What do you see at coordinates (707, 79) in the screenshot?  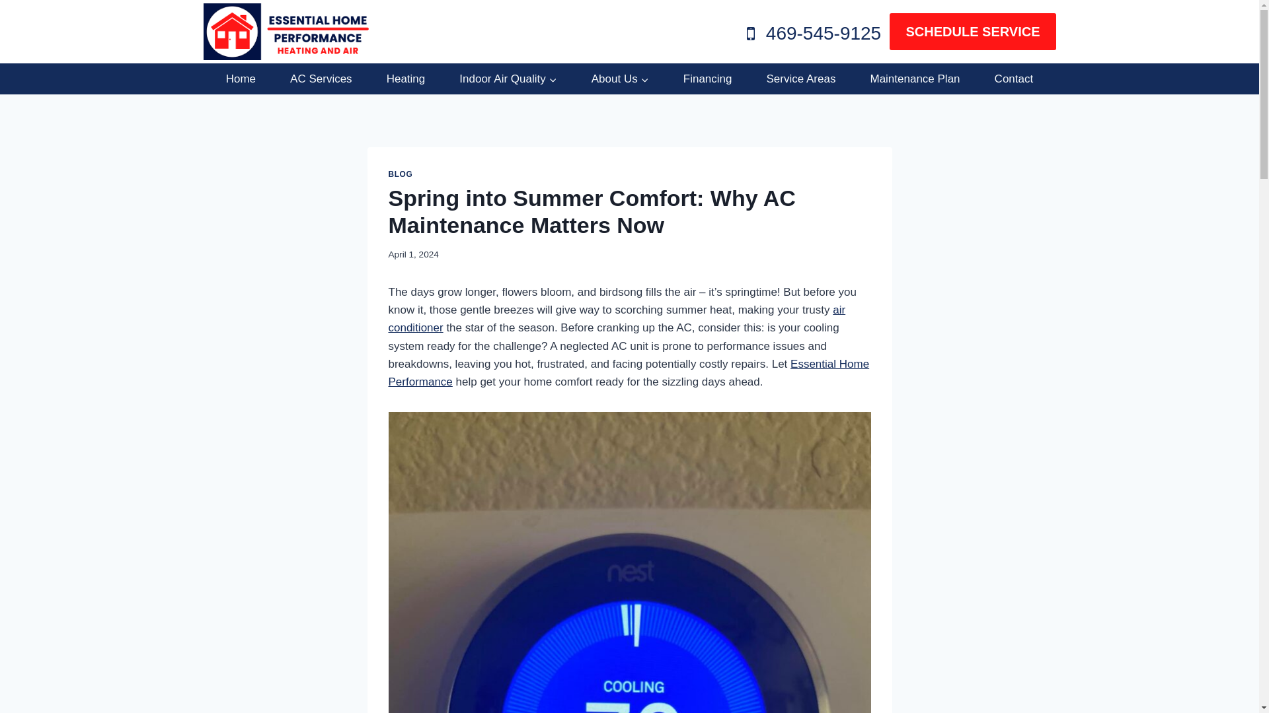 I see `Financing` at bounding box center [707, 79].